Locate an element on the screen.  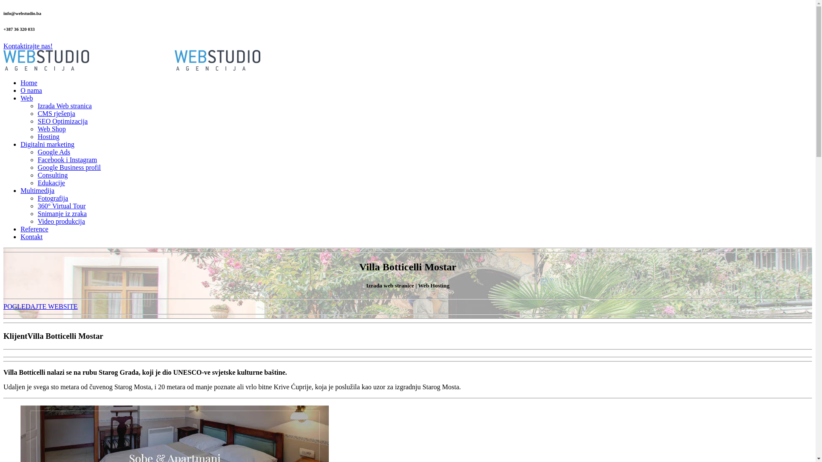
Consulting is located at coordinates (53, 175).